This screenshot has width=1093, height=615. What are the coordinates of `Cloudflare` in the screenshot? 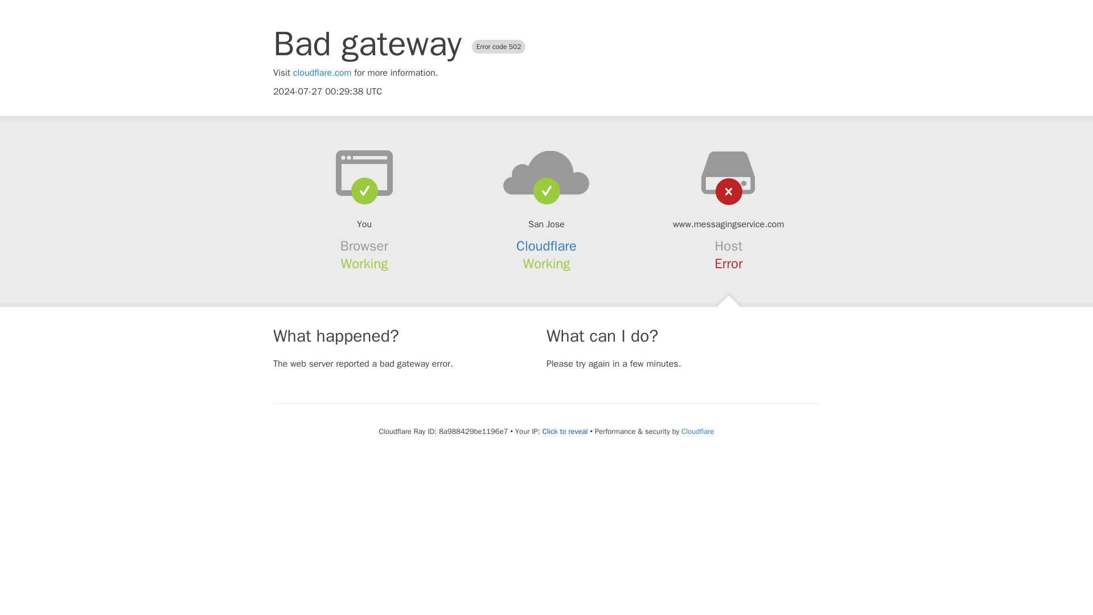 It's located at (697, 431).